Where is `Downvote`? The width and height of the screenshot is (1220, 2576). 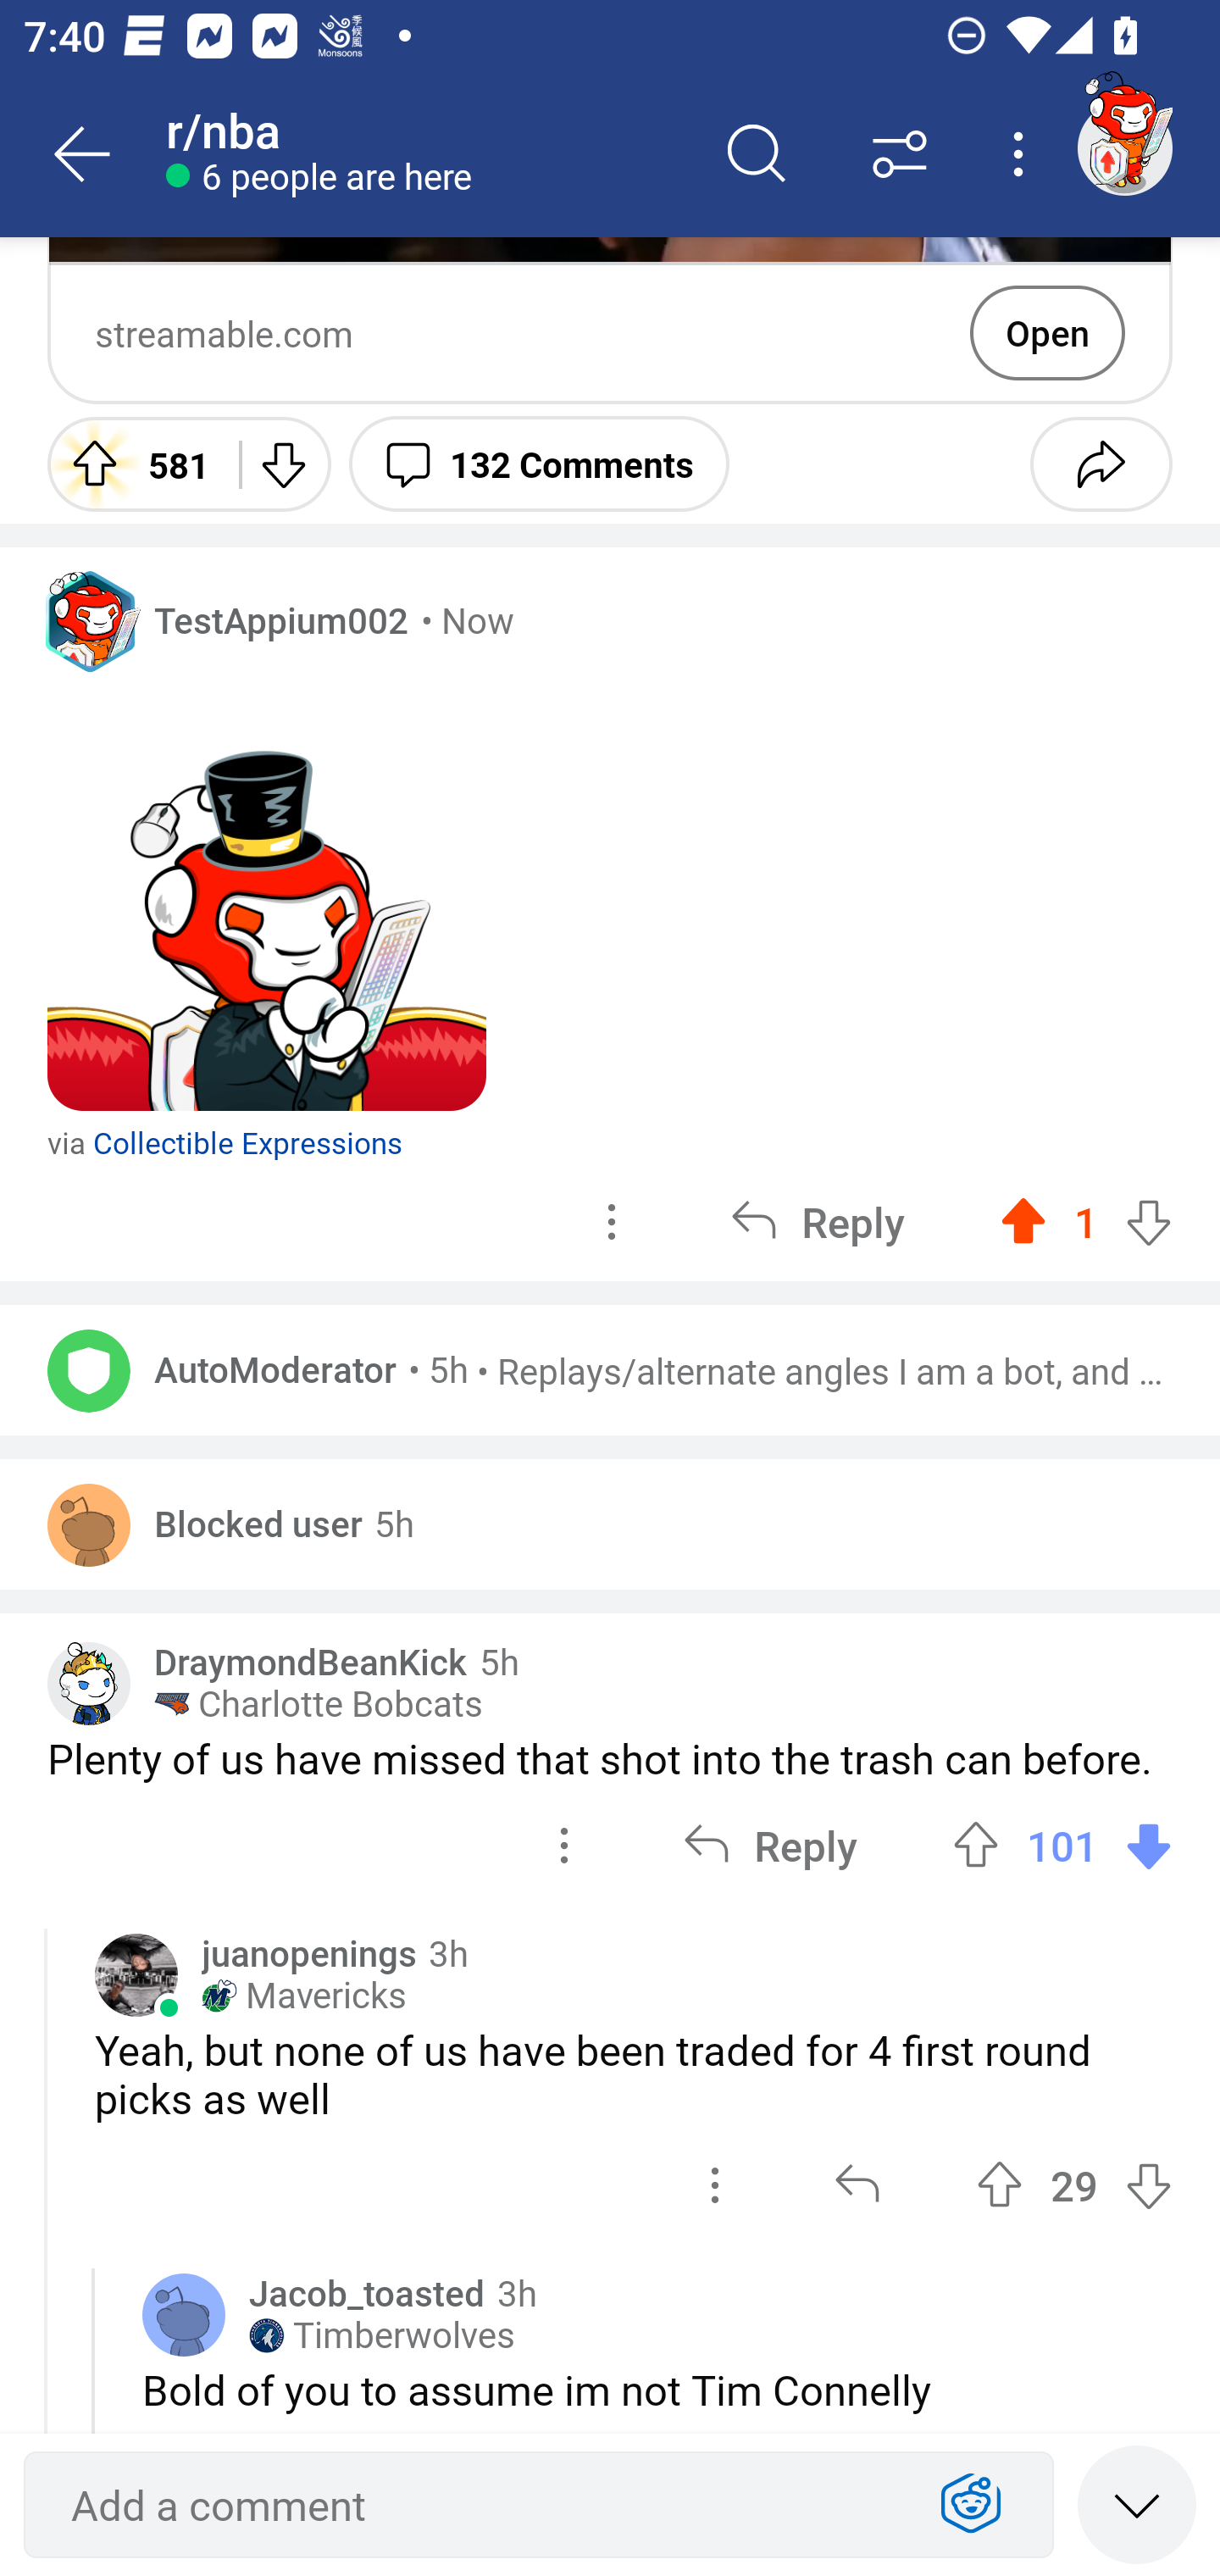 Downvote is located at coordinates (281, 464).